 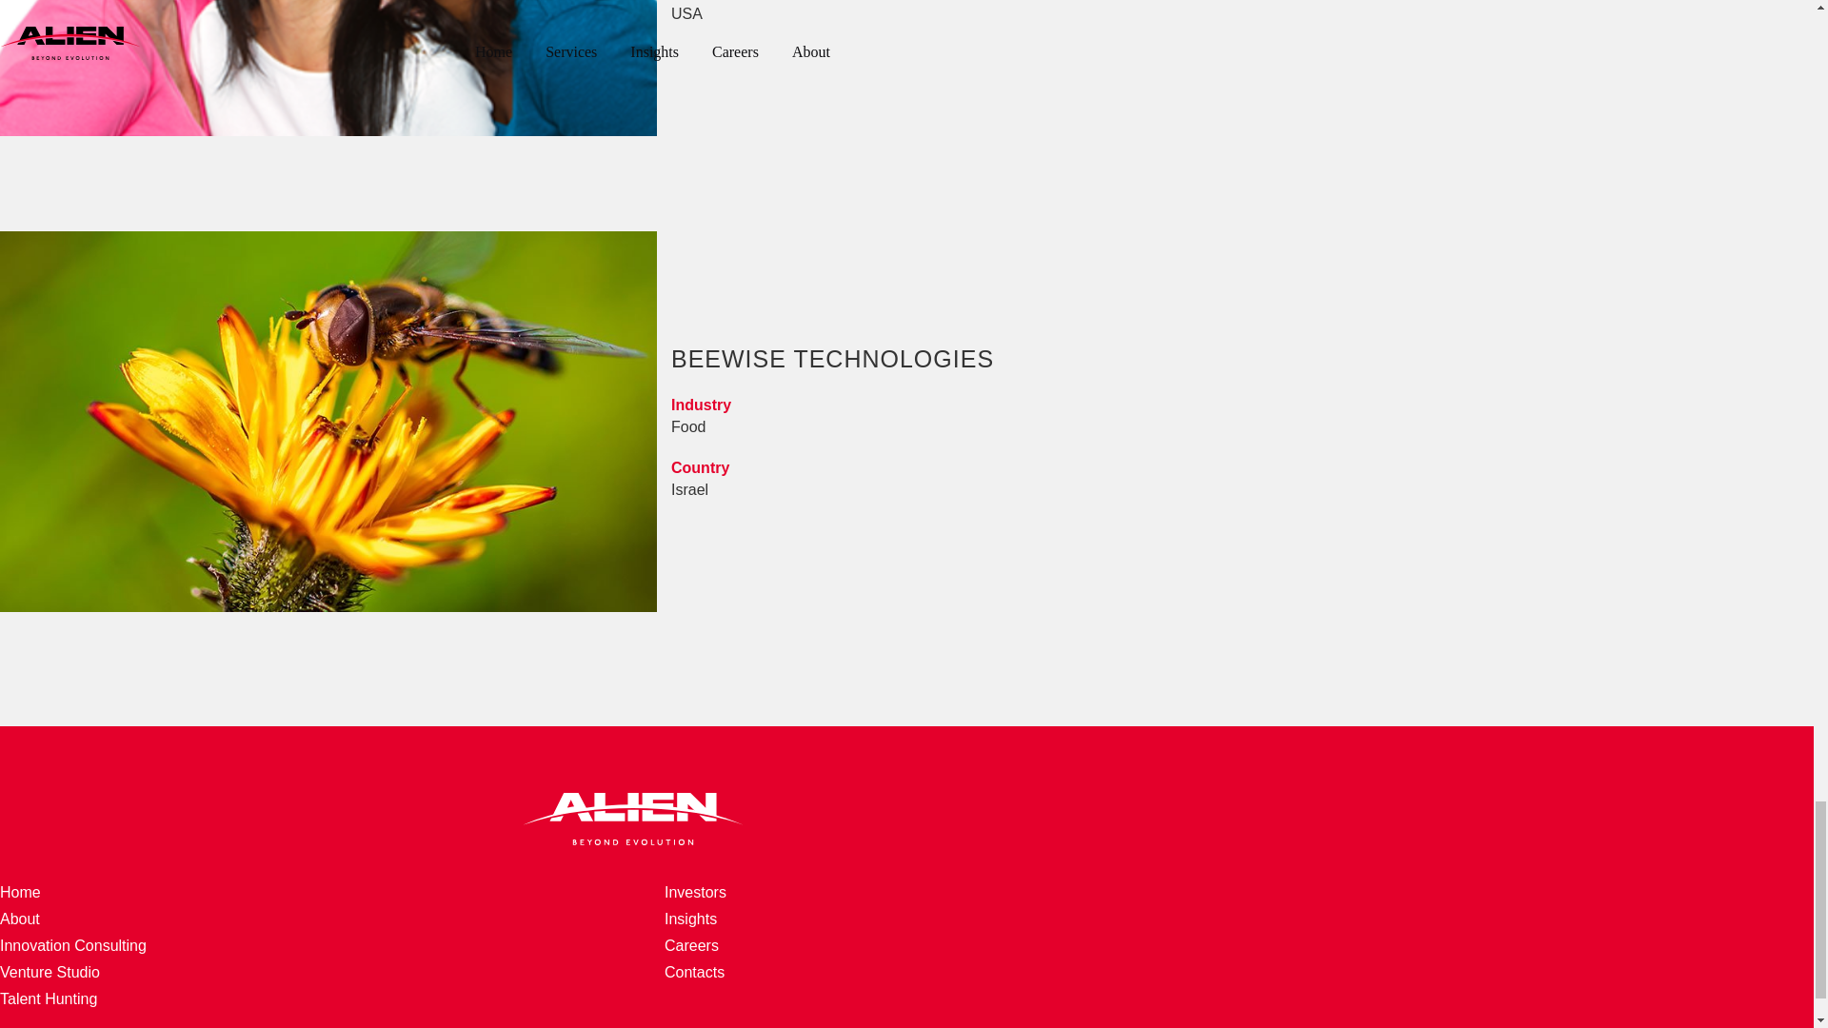 I want to click on Insights, so click(x=20, y=892).